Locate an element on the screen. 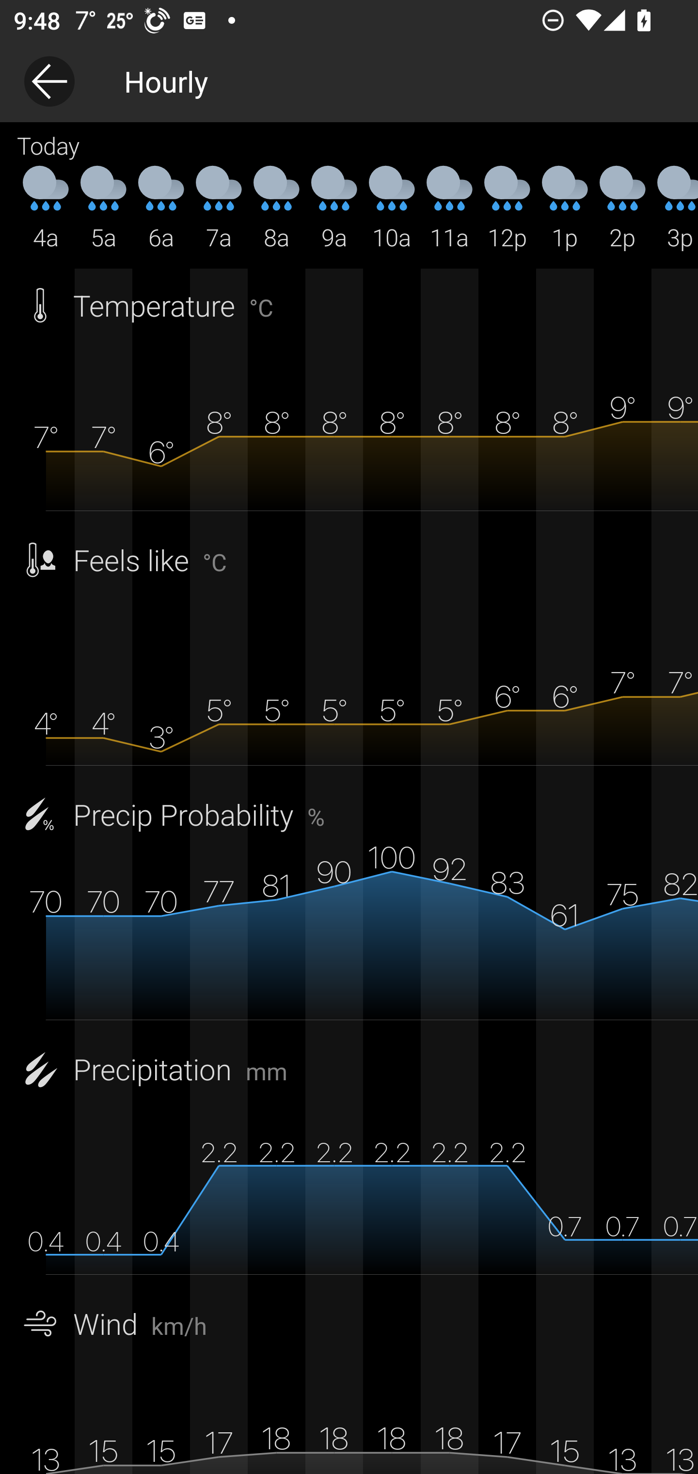  9a is located at coordinates (334, 209).